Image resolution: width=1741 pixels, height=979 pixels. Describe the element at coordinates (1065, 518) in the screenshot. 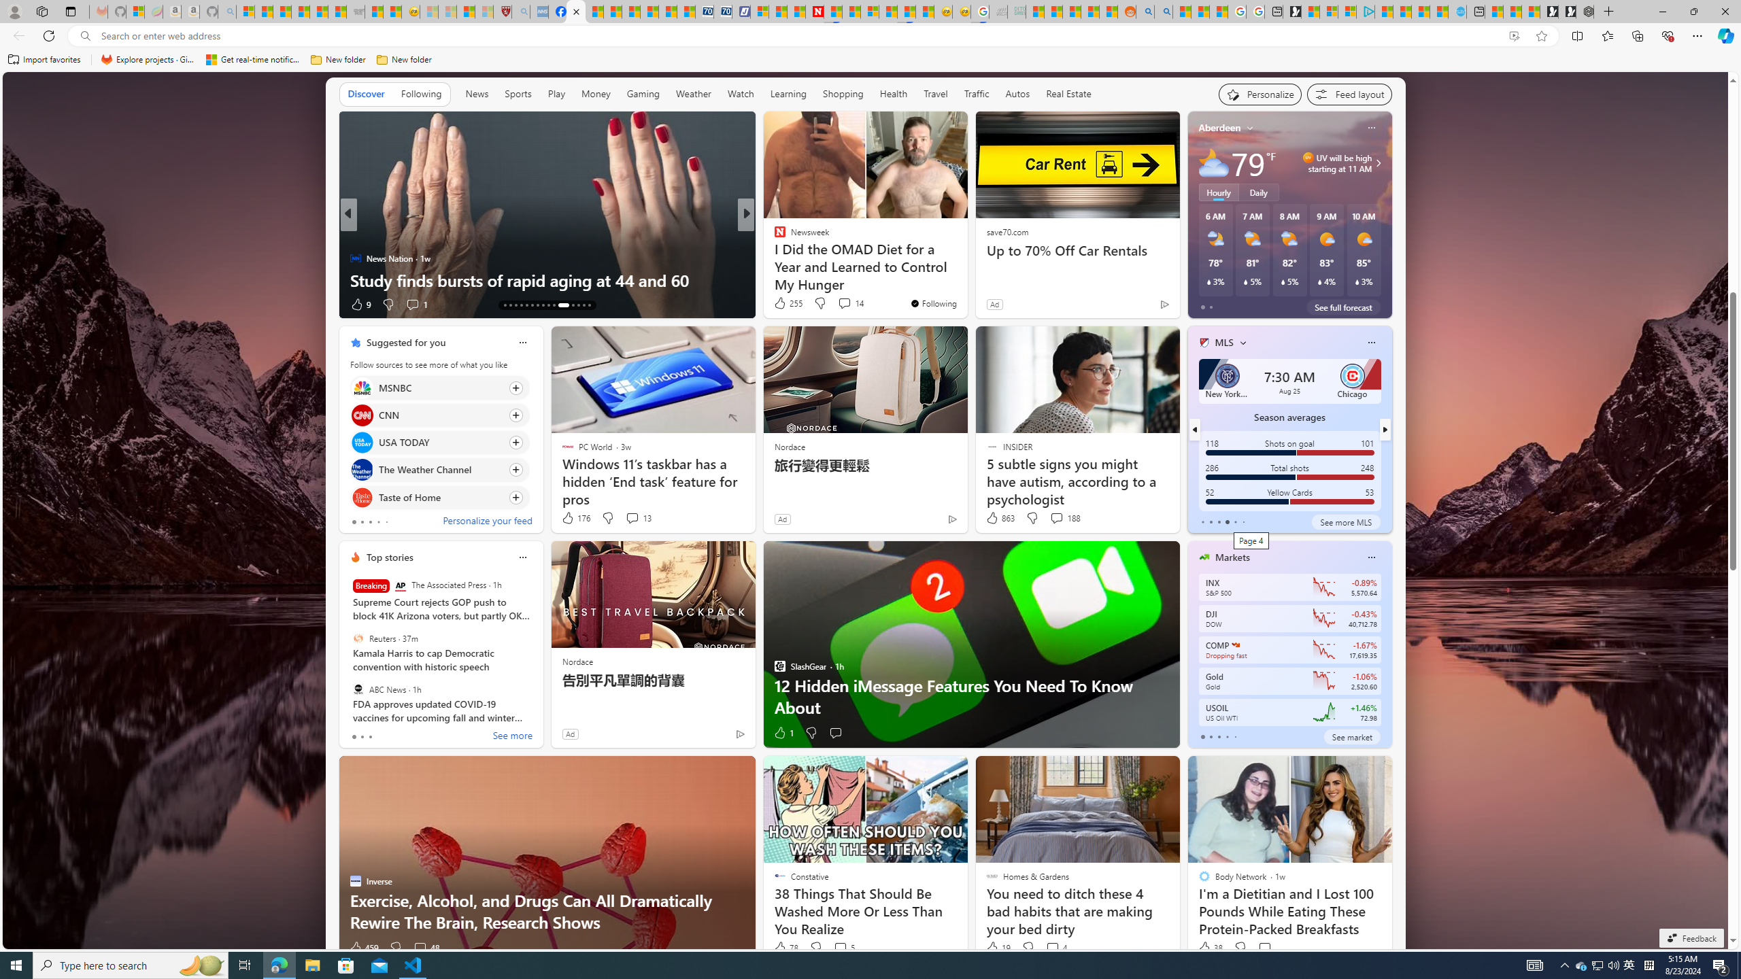

I see `View comments 188 Comment` at that location.